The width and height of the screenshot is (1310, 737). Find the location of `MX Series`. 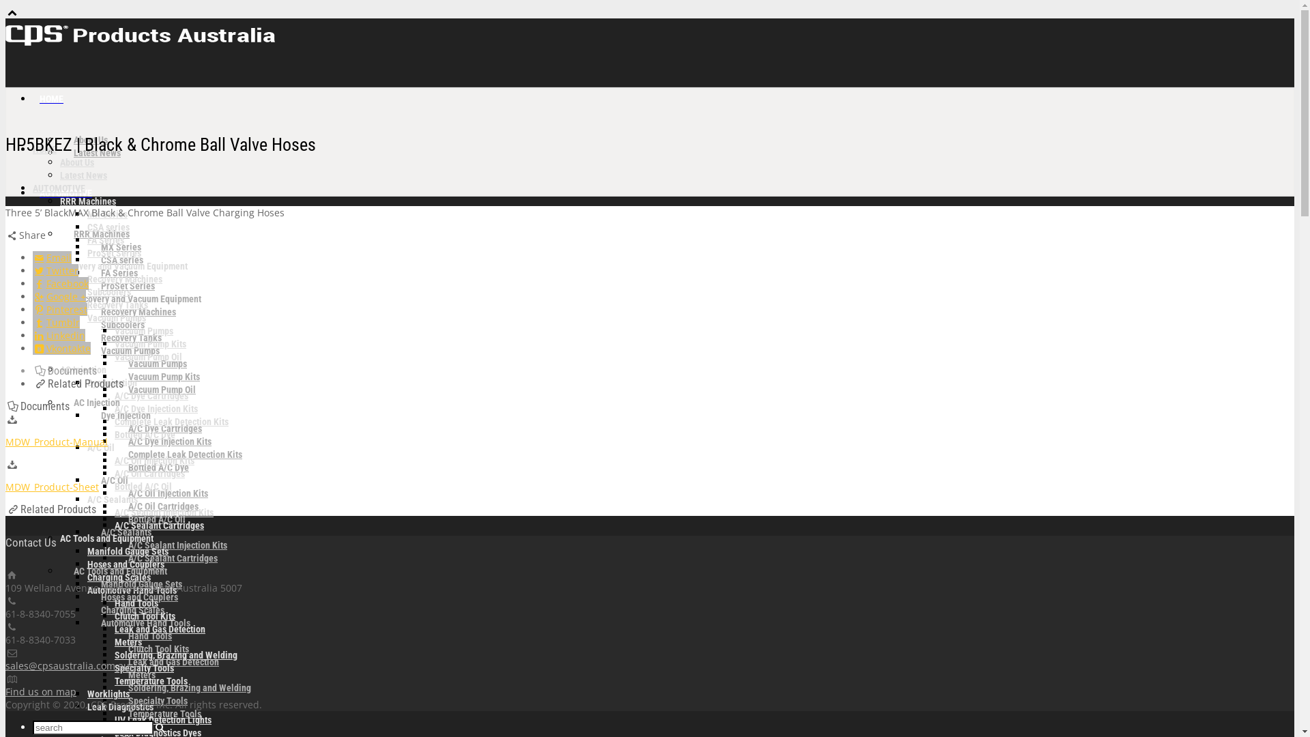

MX Series is located at coordinates (121, 247).